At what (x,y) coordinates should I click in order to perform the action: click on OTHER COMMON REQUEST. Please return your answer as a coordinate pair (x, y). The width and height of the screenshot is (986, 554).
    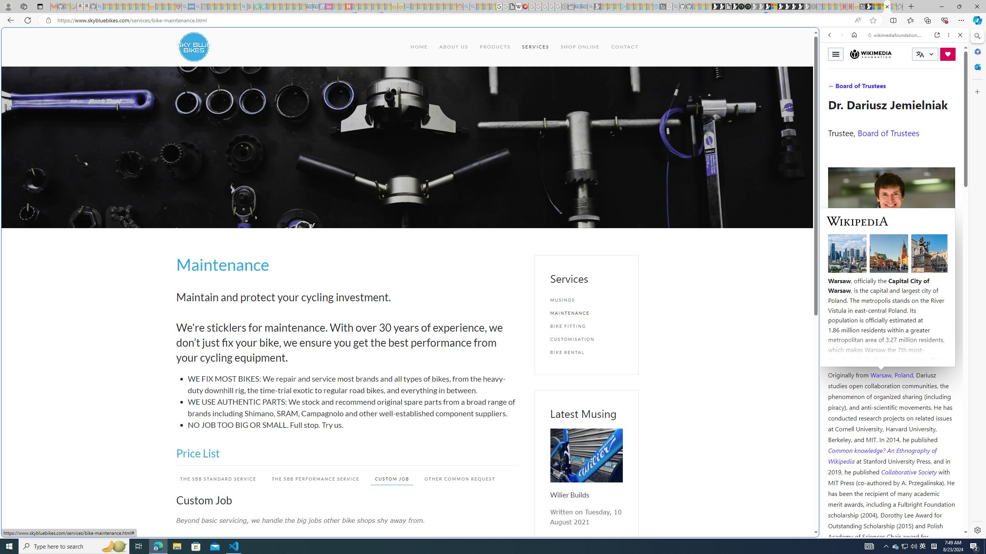
    Looking at the image, I should click on (456, 479).